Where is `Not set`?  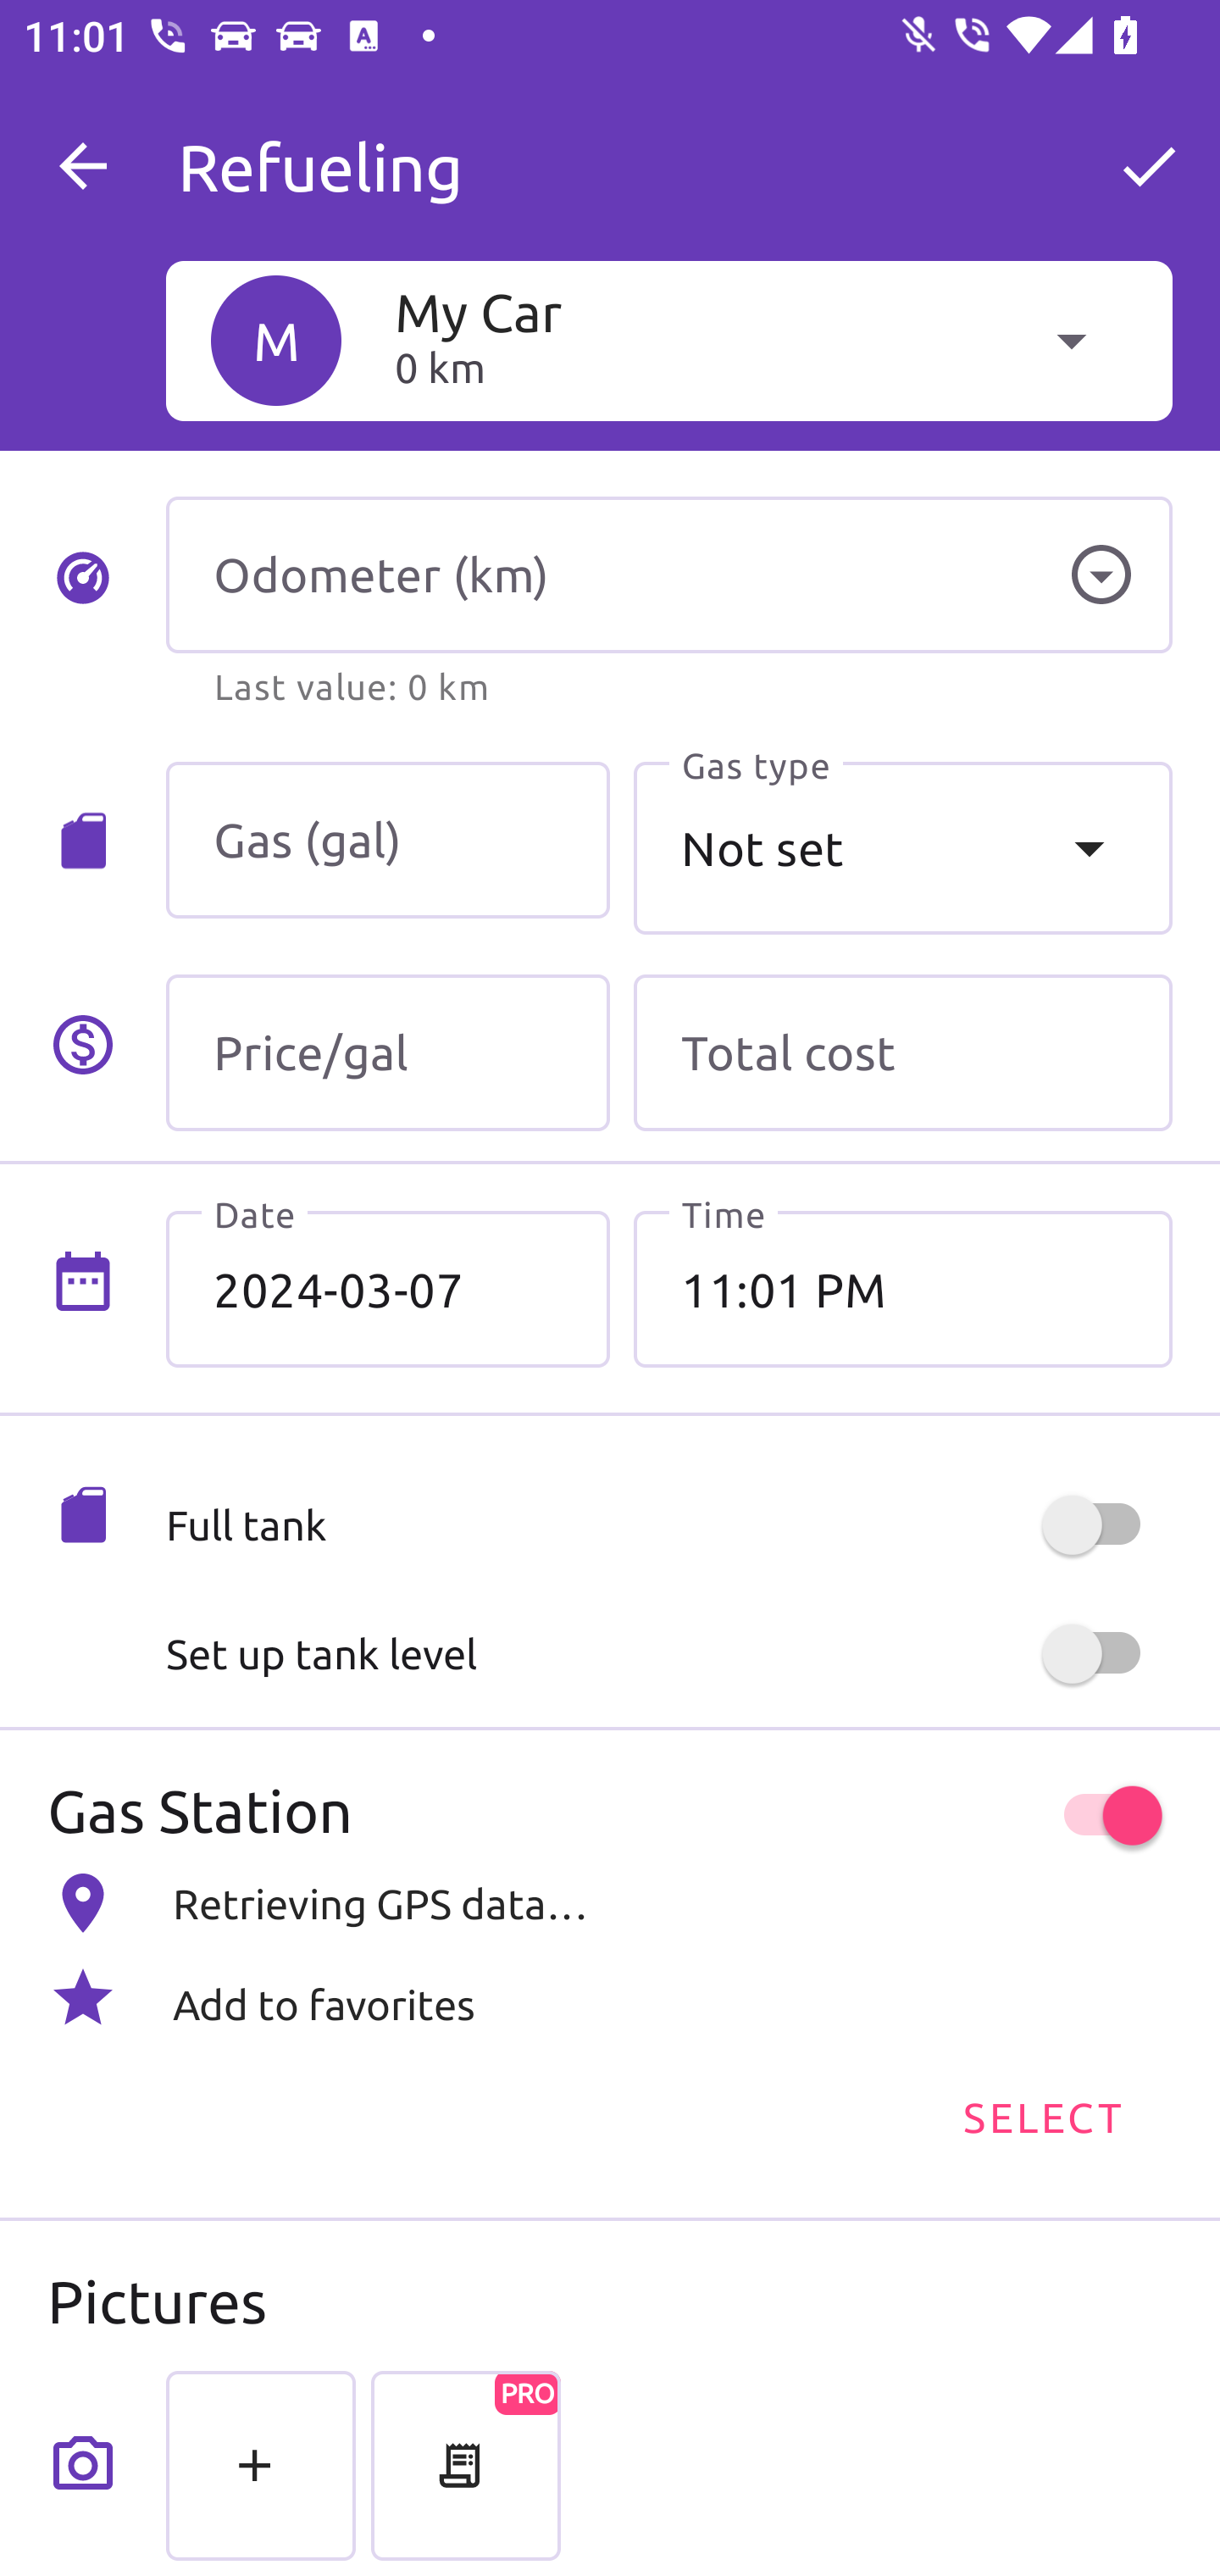 Not set is located at coordinates (902, 848).